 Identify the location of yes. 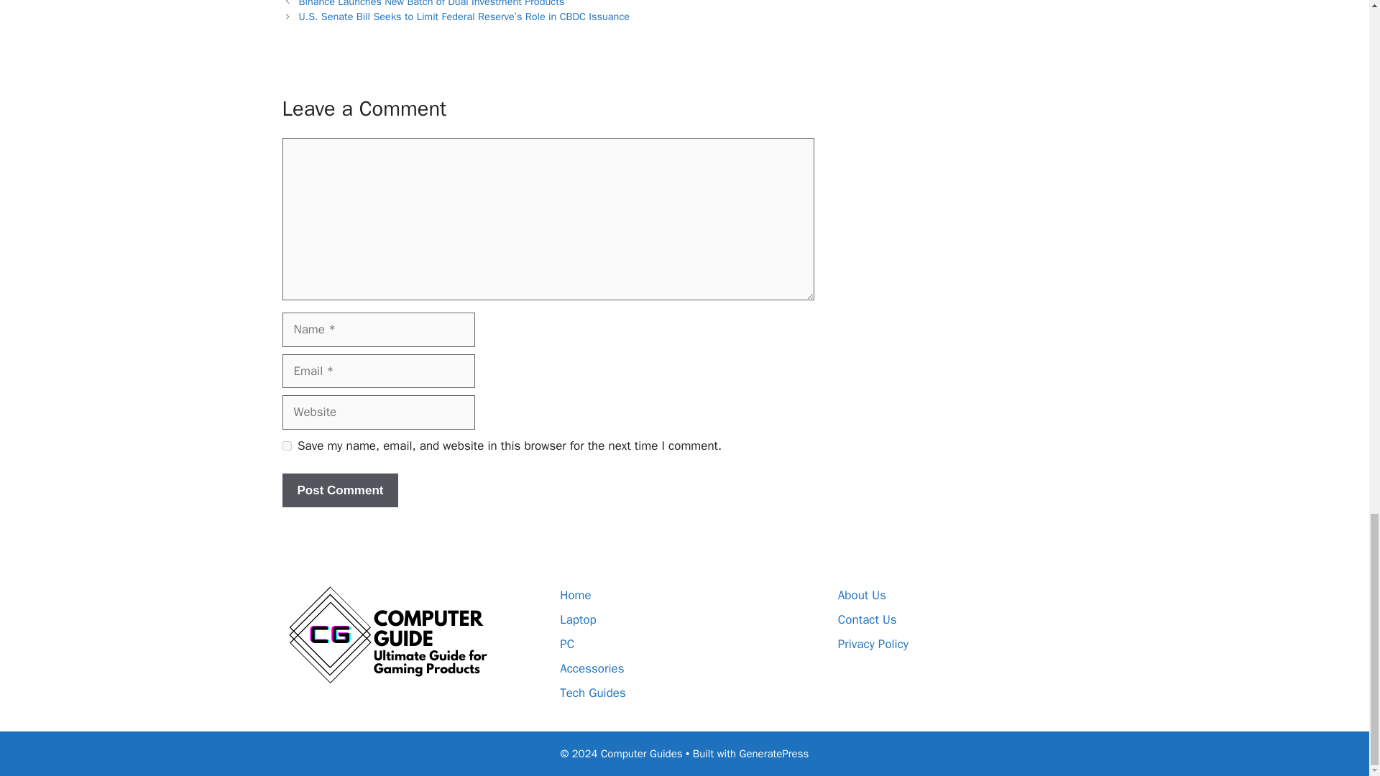
(286, 445).